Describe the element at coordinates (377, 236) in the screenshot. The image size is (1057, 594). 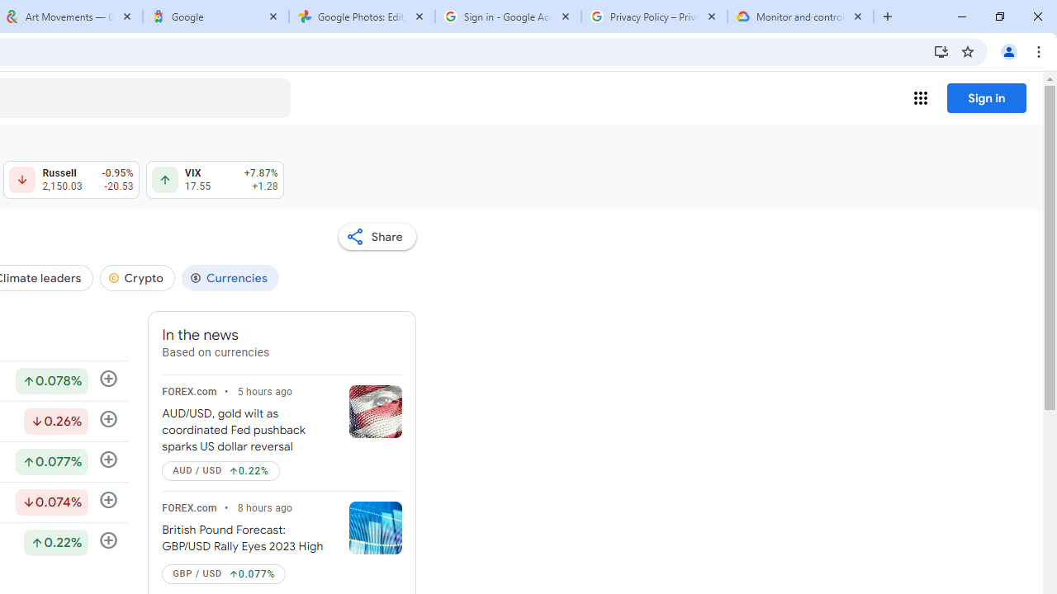
I see `Share` at that location.